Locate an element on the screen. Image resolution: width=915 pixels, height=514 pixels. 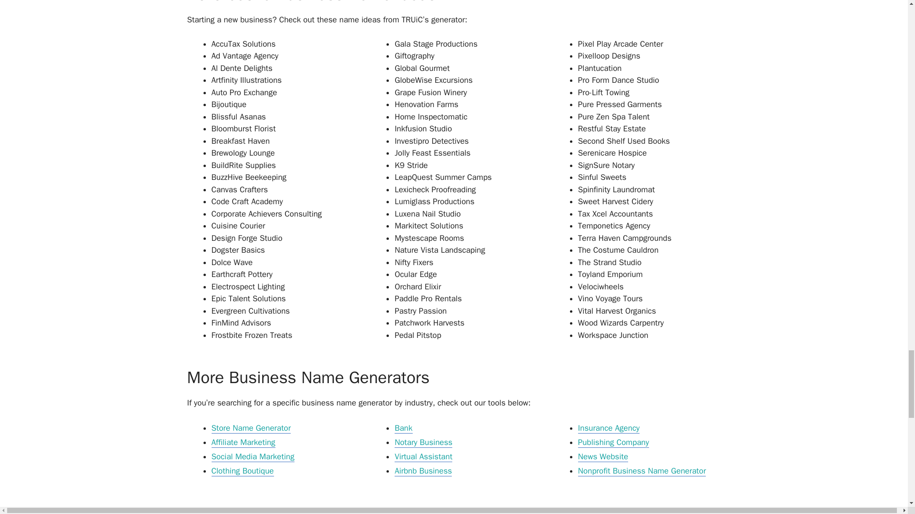
Airbnb Business is located at coordinates (423, 471).